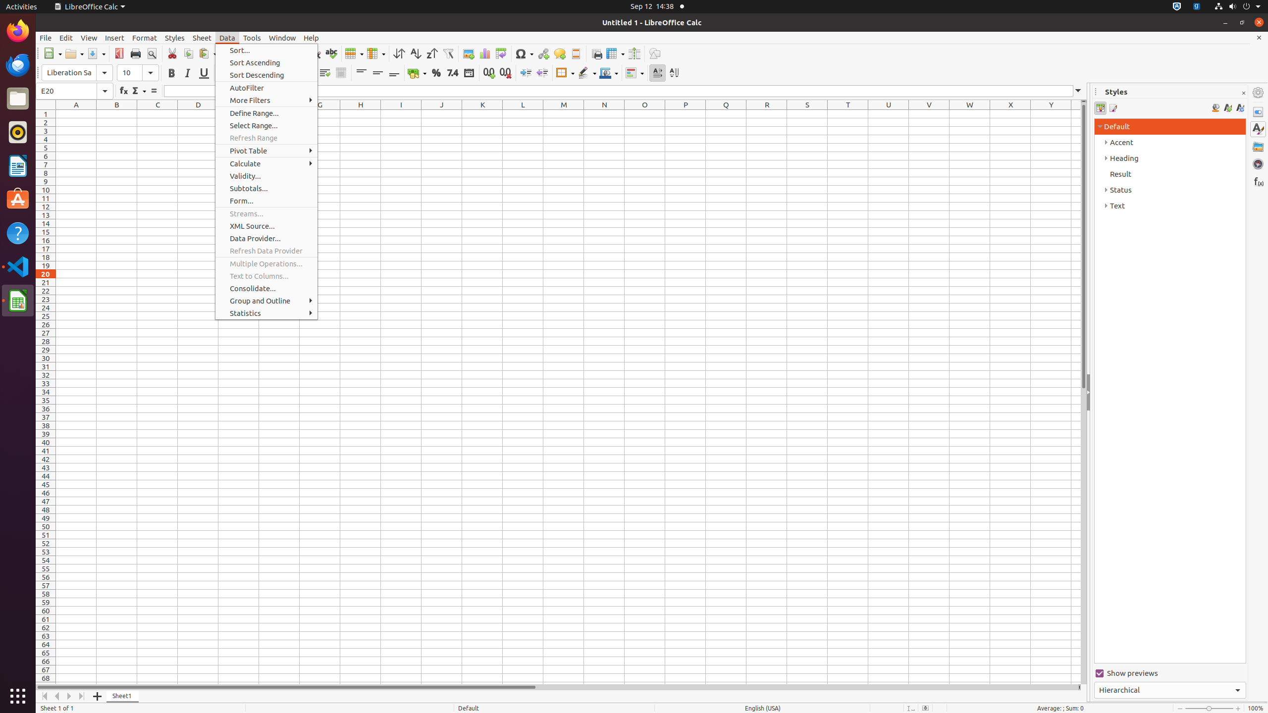 The height and width of the screenshot is (713, 1268). What do you see at coordinates (484, 53) in the screenshot?
I see `Chart` at bounding box center [484, 53].